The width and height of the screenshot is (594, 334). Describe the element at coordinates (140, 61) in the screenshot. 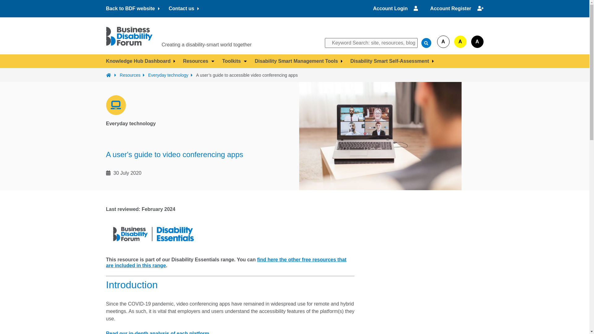

I see `Knowledge Hub Dashboard` at that location.